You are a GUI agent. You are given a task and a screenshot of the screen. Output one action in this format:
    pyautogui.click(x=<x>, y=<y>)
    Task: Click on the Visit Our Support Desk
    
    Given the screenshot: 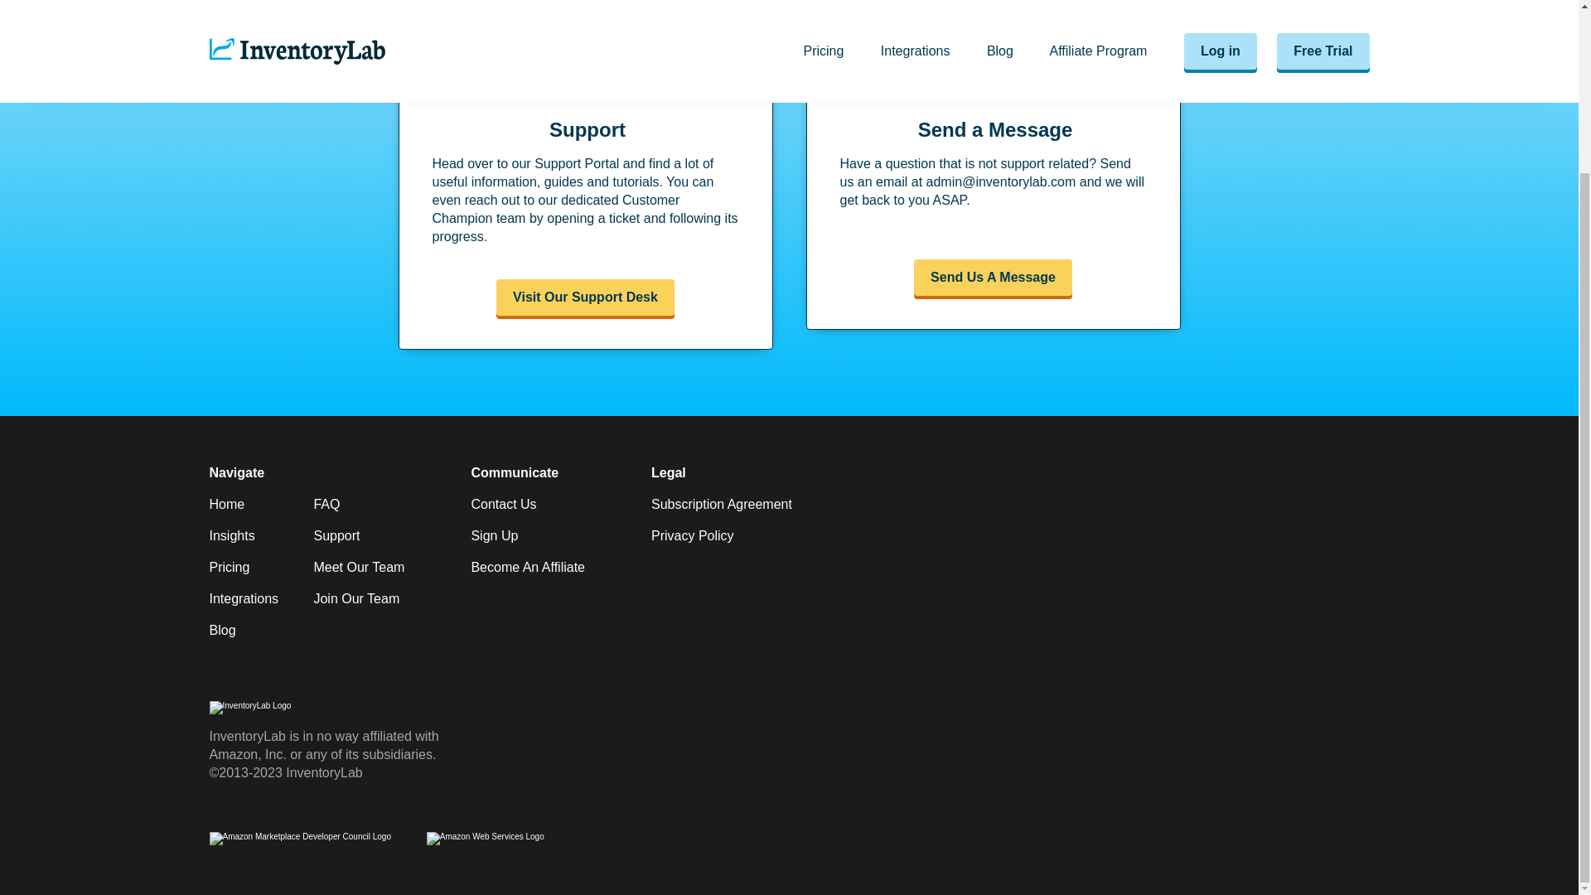 What is the action you would take?
    pyautogui.click(x=585, y=297)
    